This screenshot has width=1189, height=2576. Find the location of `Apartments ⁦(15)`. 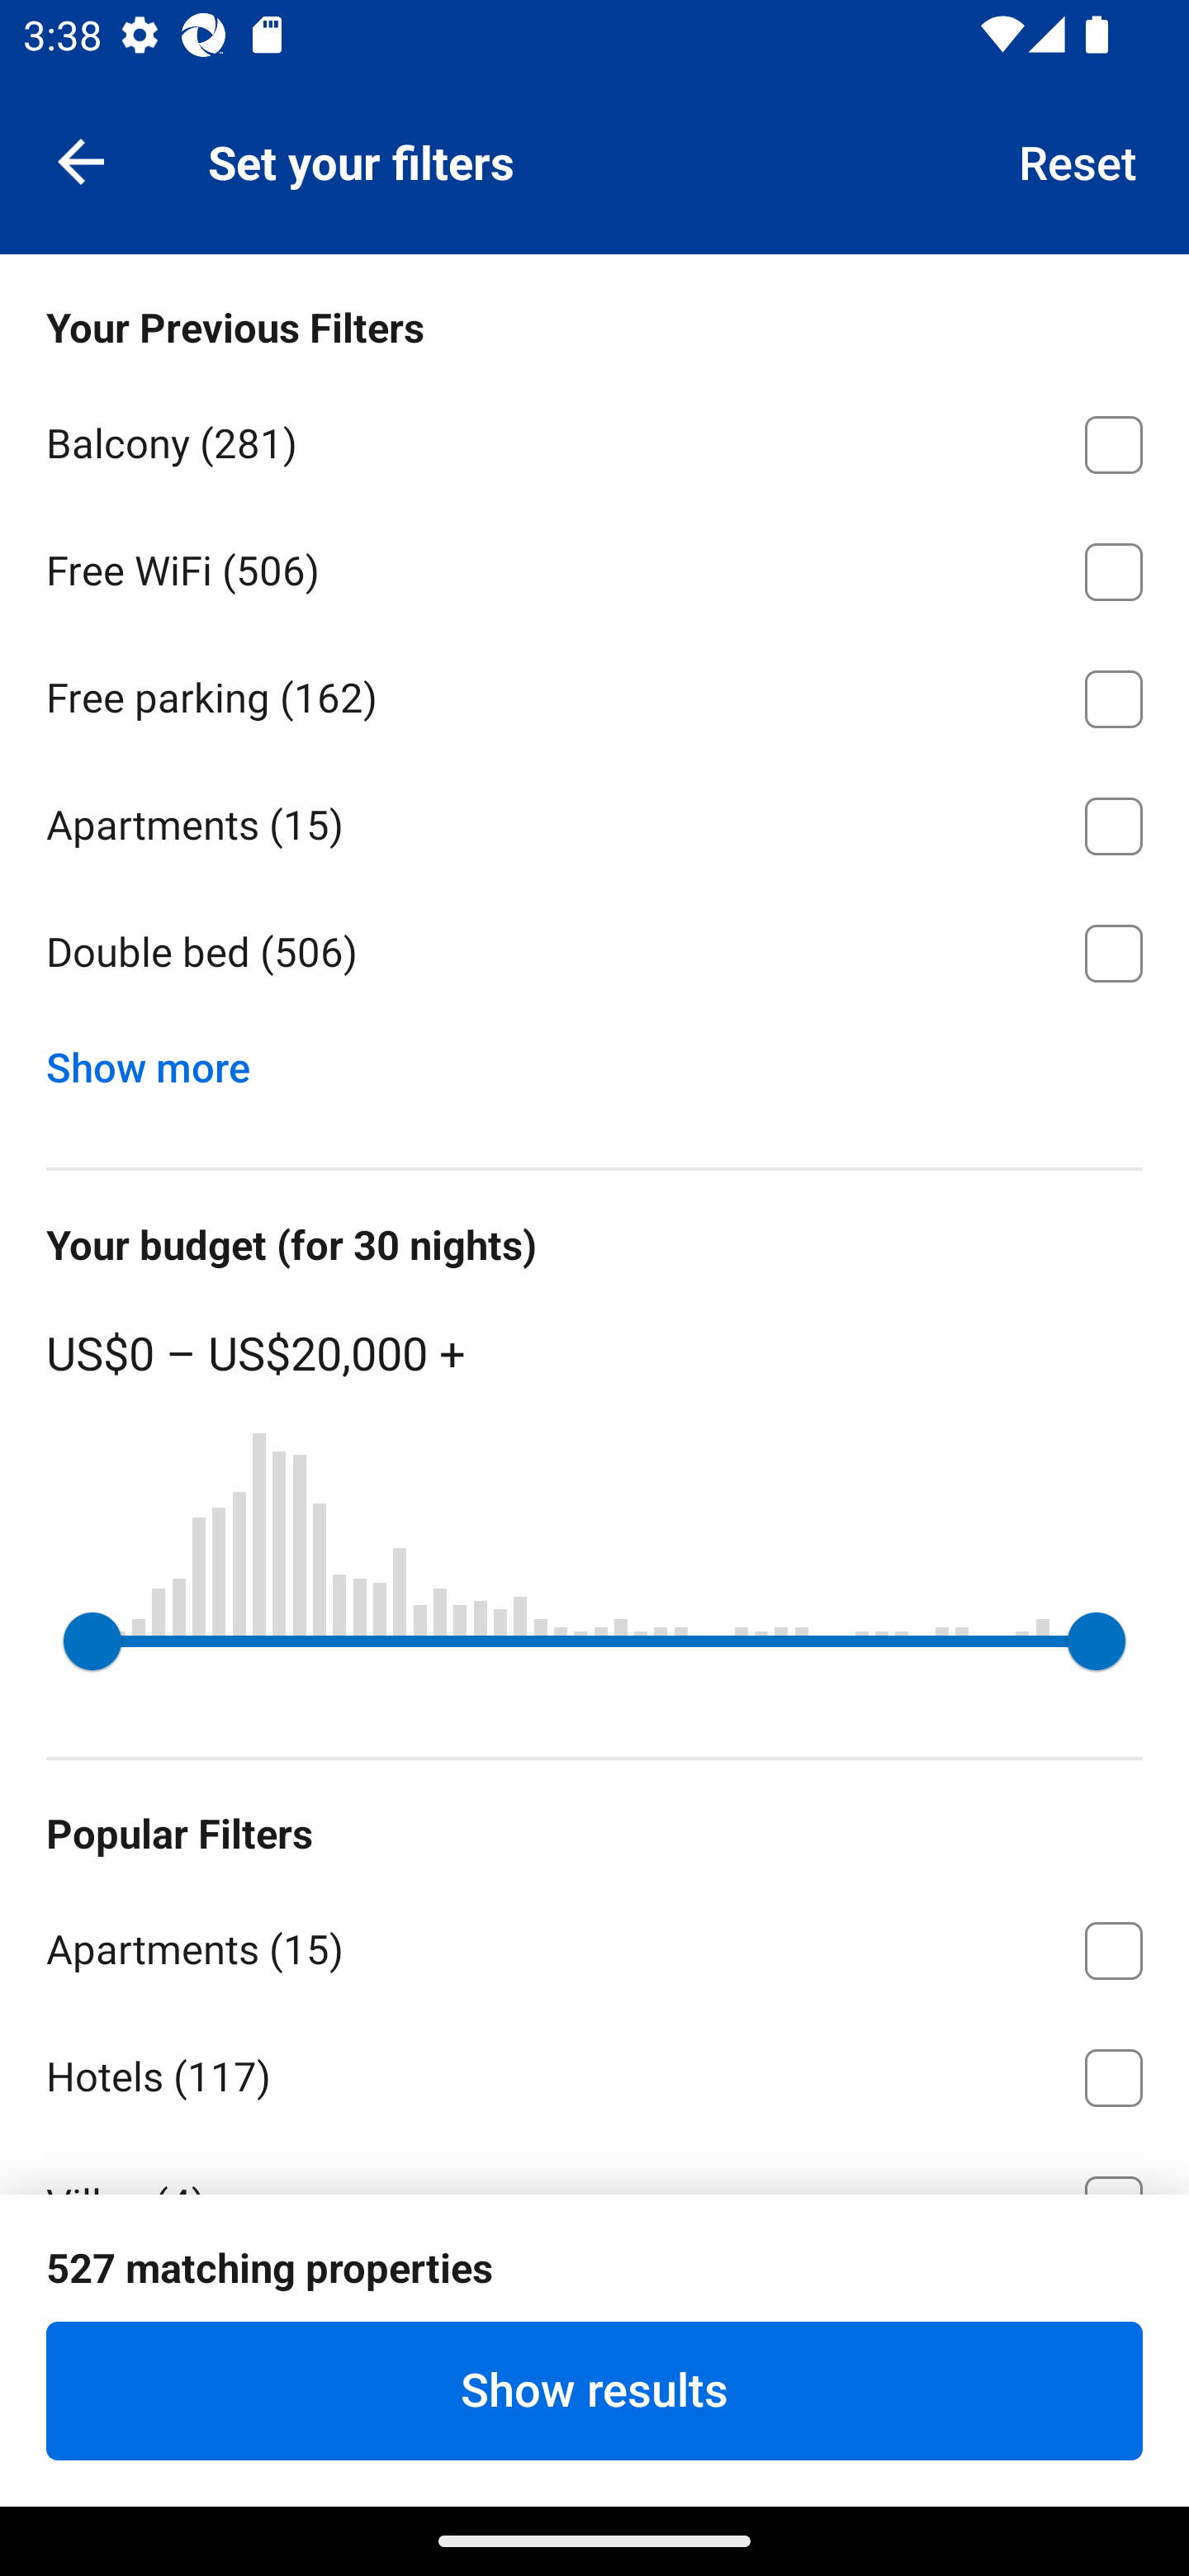

Apartments ⁦(15) is located at coordinates (594, 821).